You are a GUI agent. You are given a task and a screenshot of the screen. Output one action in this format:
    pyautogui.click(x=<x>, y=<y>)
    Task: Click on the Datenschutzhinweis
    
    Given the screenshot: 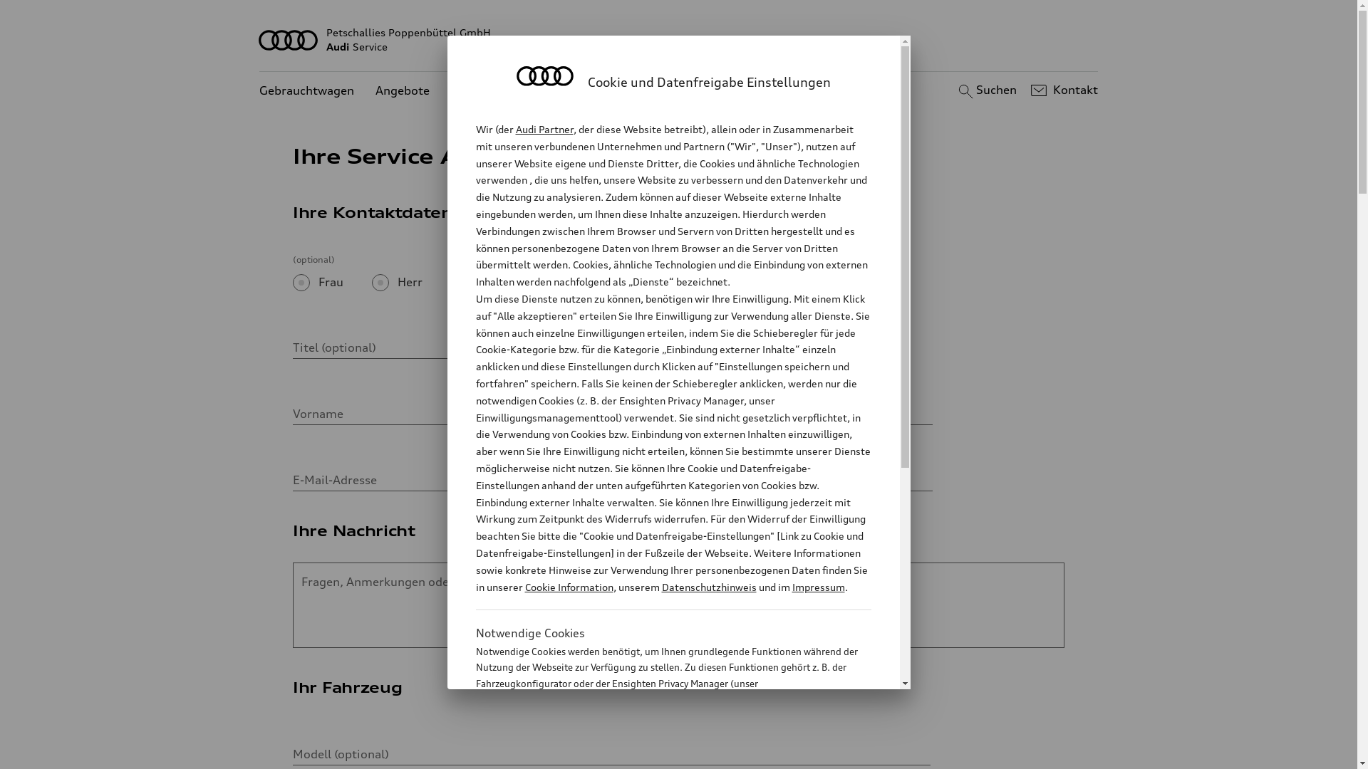 What is the action you would take?
    pyautogui.click(x=708, y=587)
    